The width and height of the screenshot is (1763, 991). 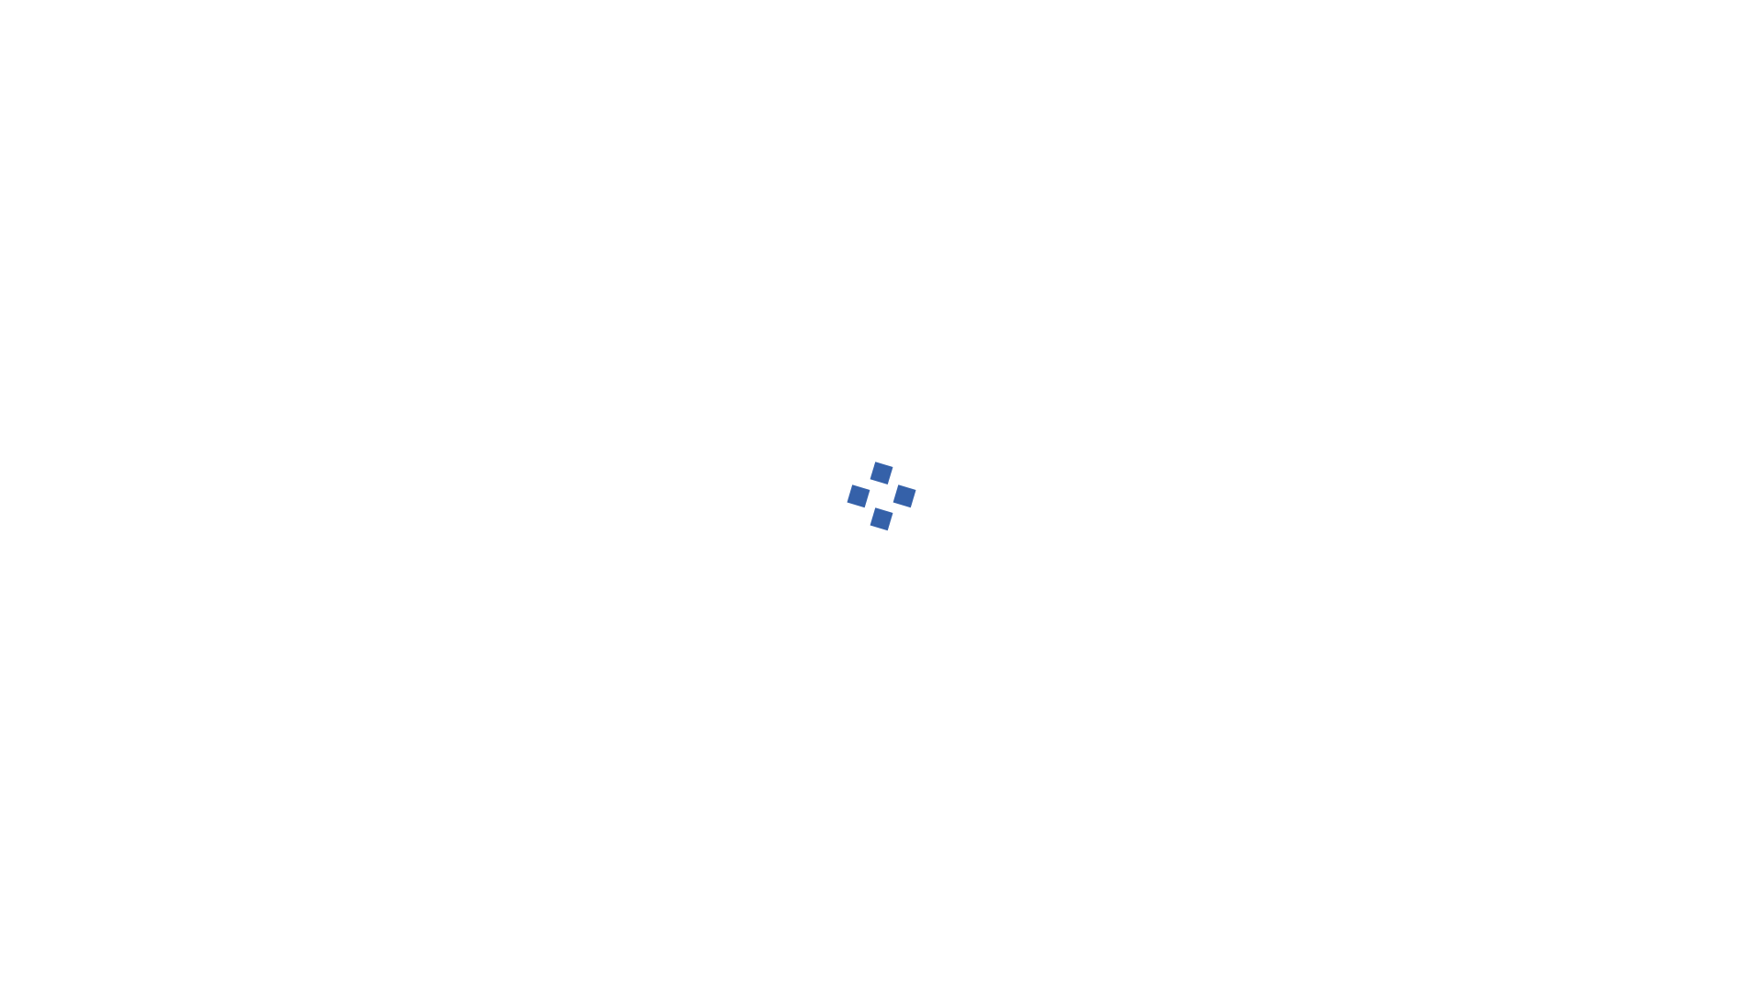 I want to click on info@ncyc.net.au, so click(x=1021, y=46).